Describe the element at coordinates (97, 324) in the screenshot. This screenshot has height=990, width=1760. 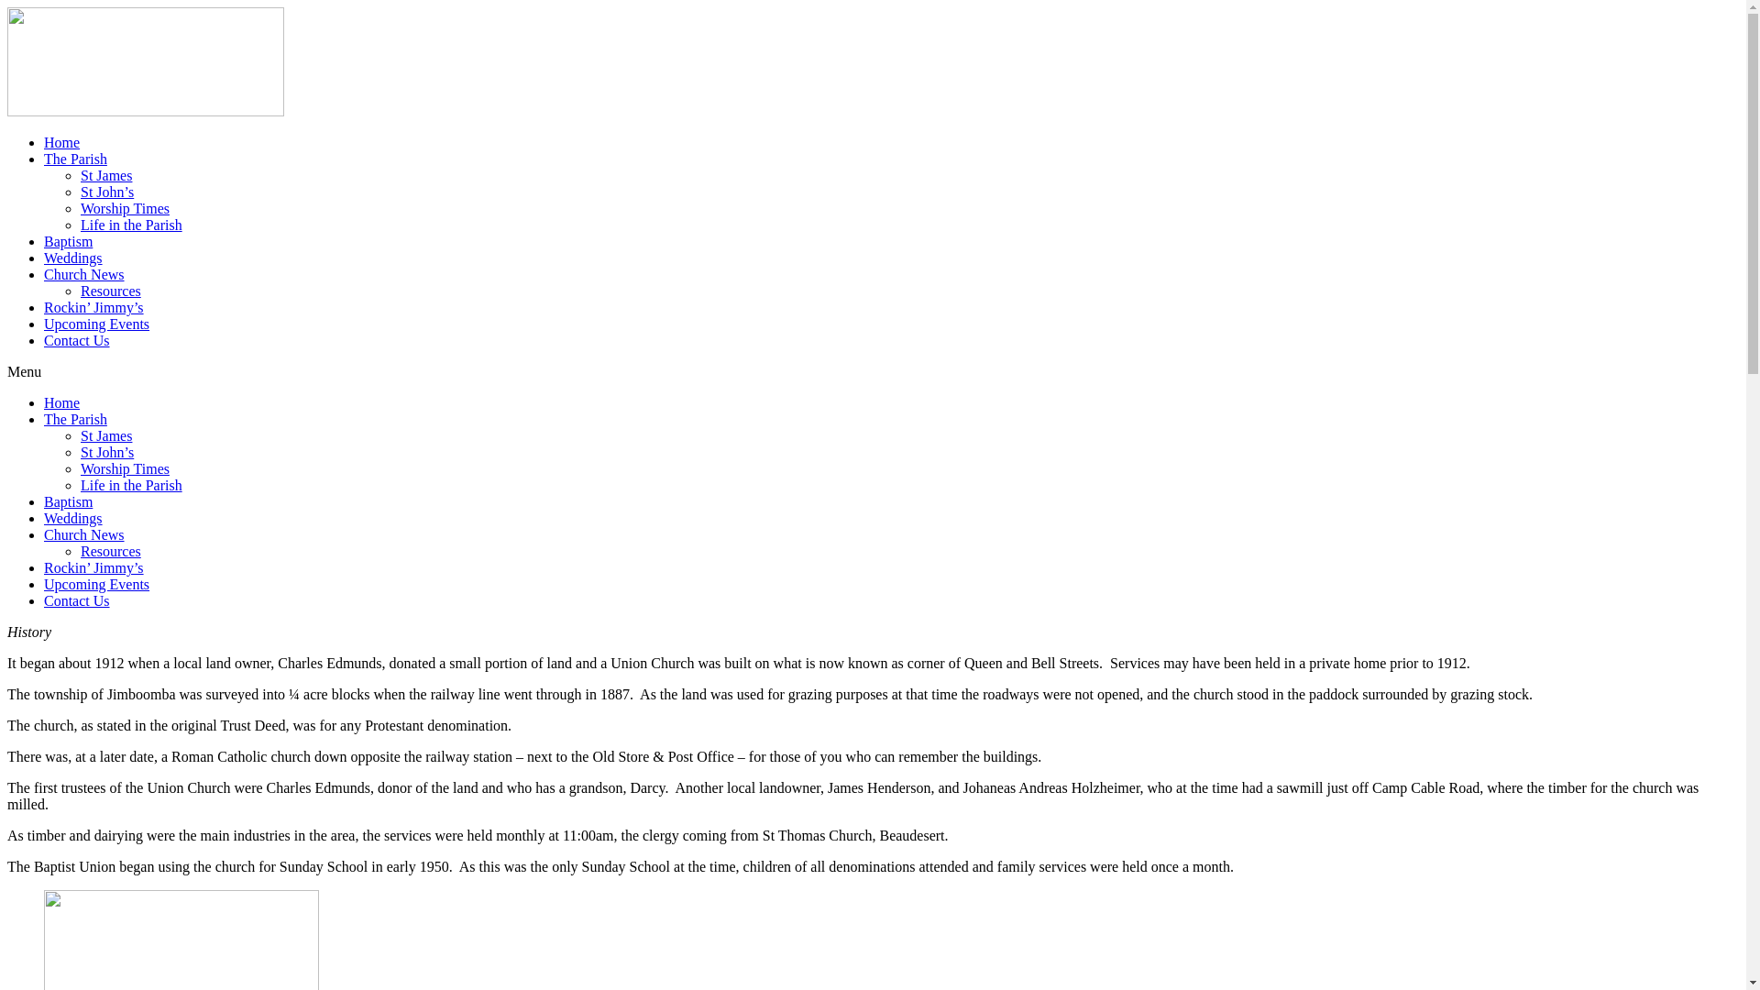
I see `Upcoming Events` at that location.